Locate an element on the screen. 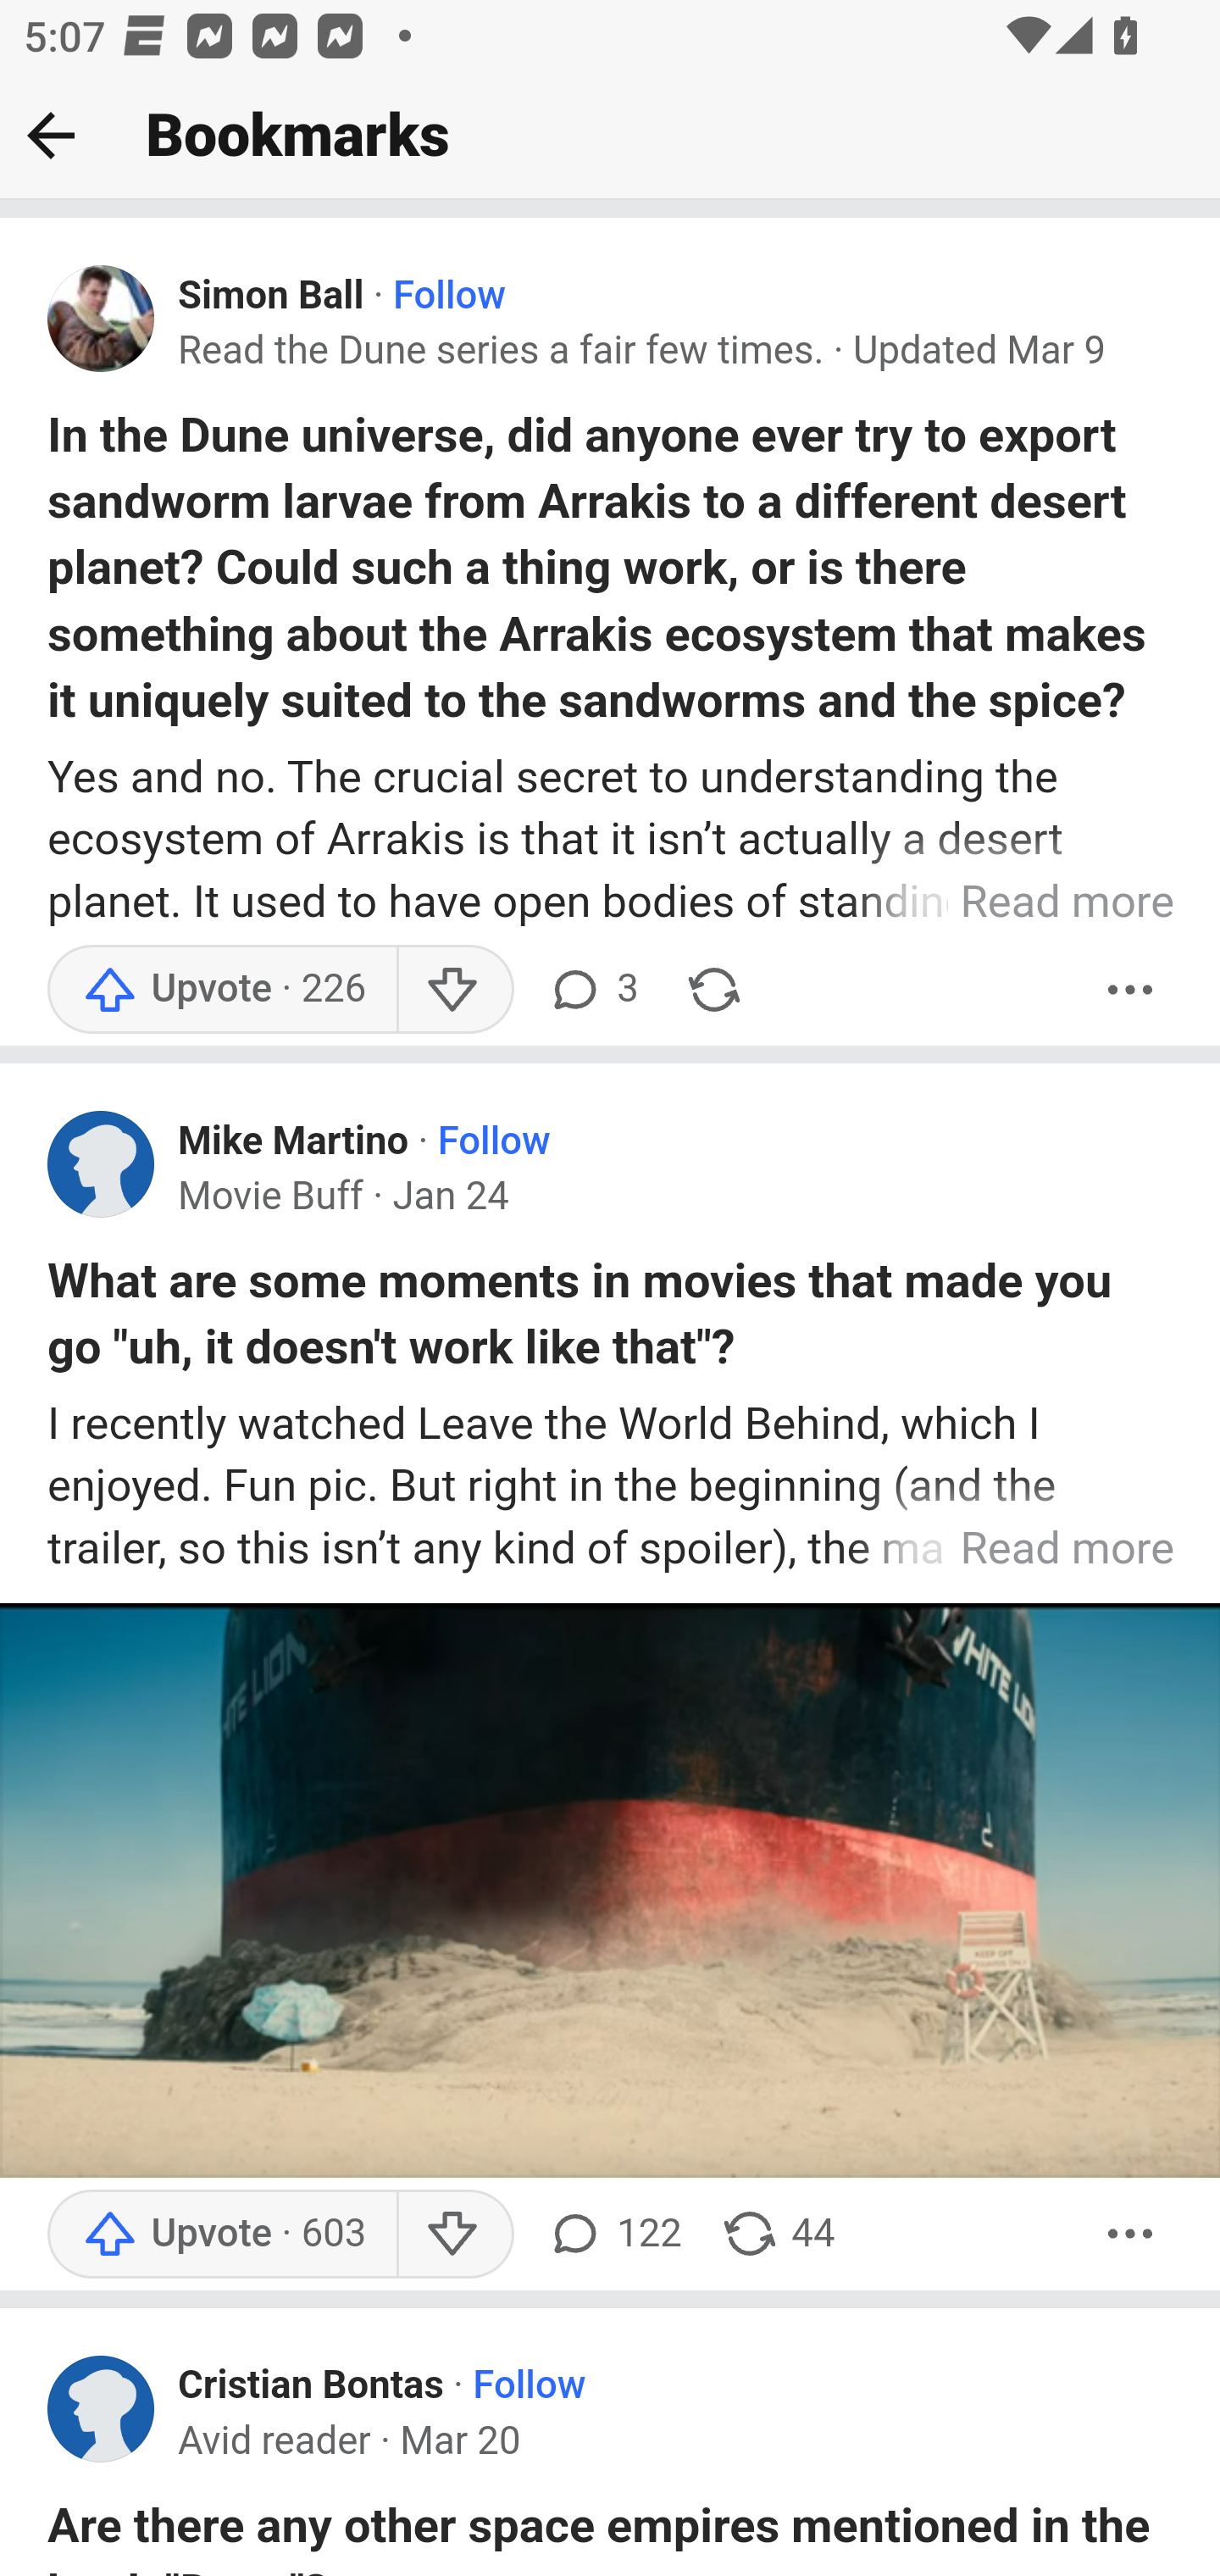 The width and height of the screenshot is (1220, 2576). Jan 24 is located at coordinates (451, 1198).